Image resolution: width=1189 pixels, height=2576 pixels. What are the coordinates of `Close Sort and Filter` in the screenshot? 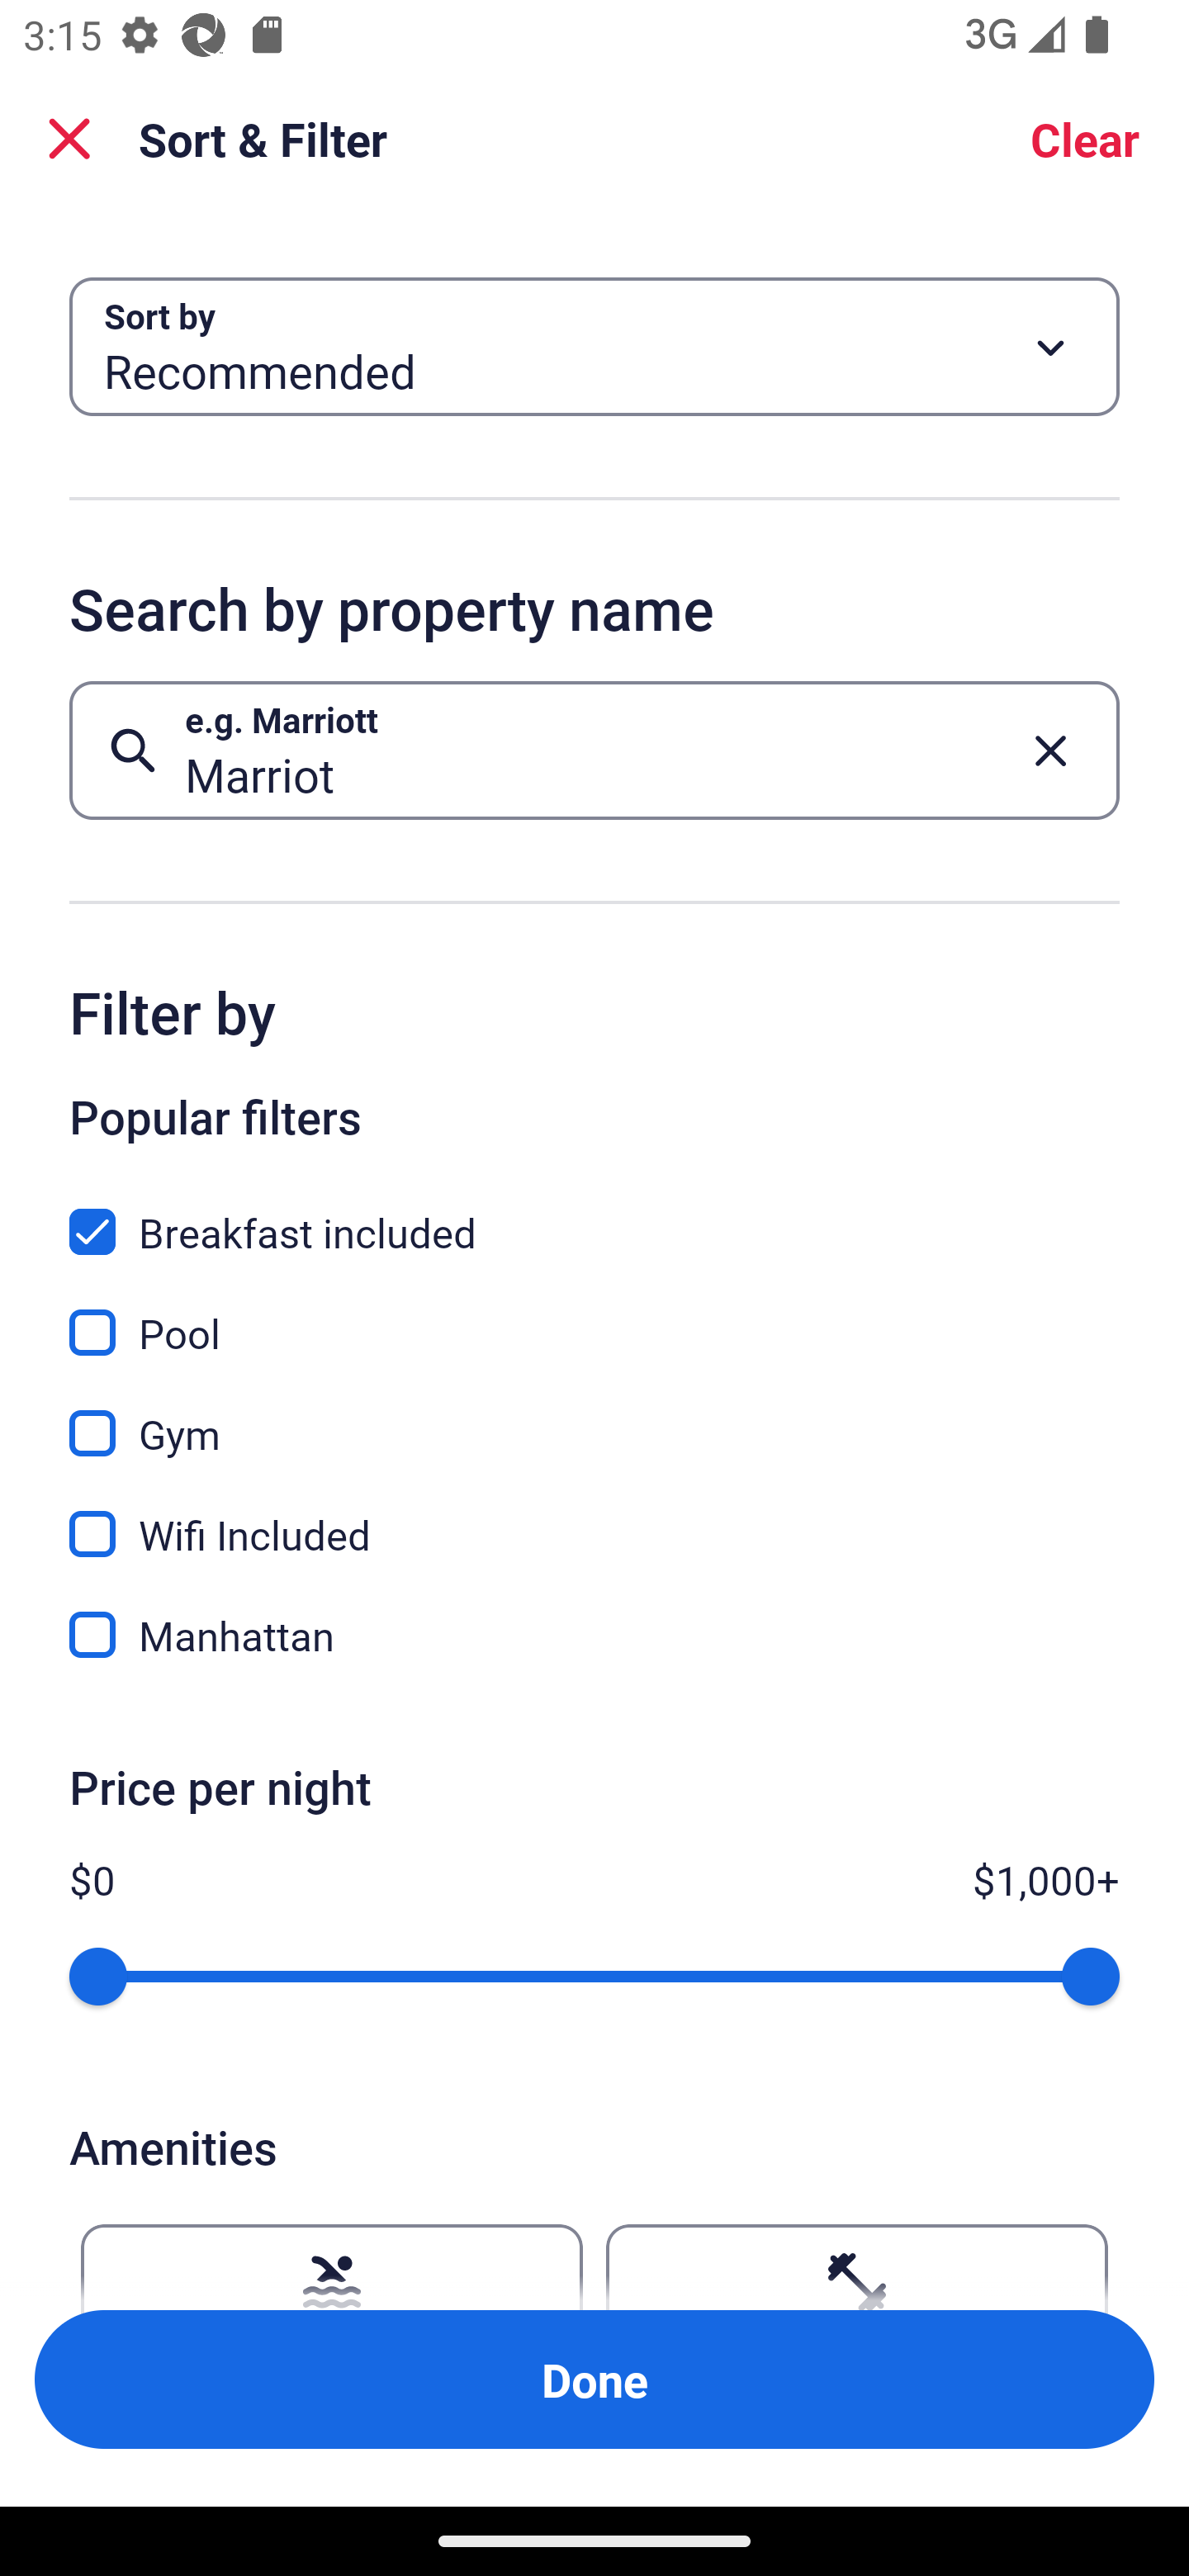 It's located at (69, 139).